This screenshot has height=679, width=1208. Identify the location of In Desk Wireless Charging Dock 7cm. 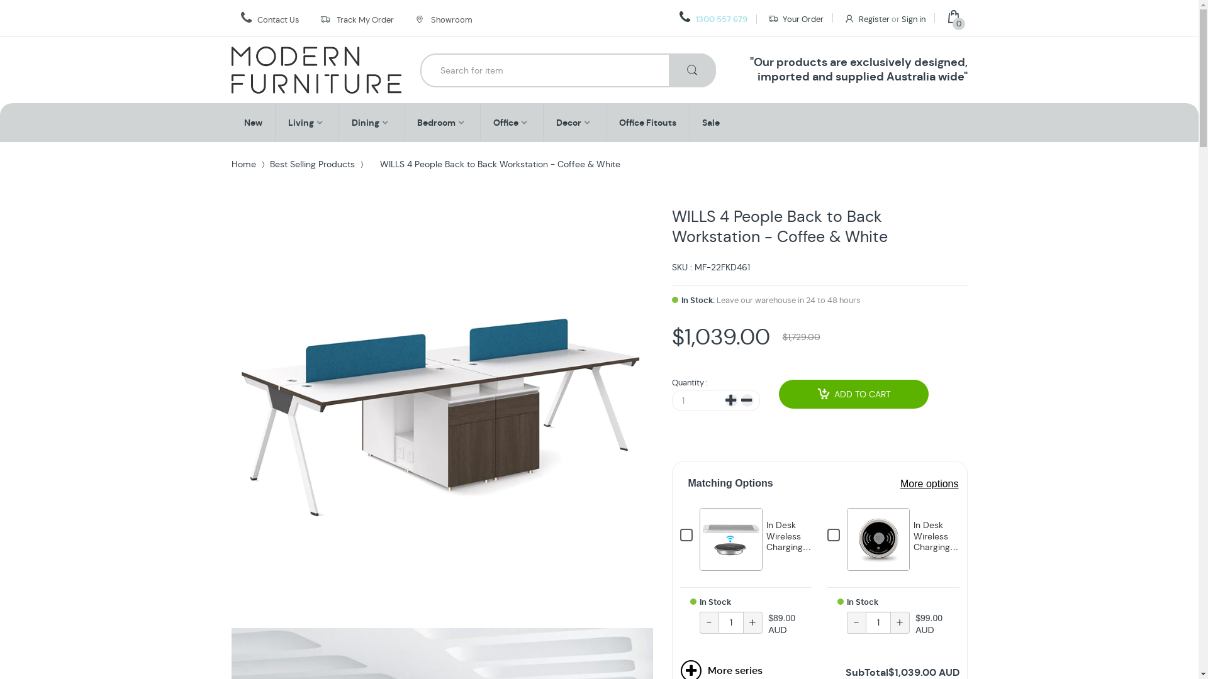
(789, 542).